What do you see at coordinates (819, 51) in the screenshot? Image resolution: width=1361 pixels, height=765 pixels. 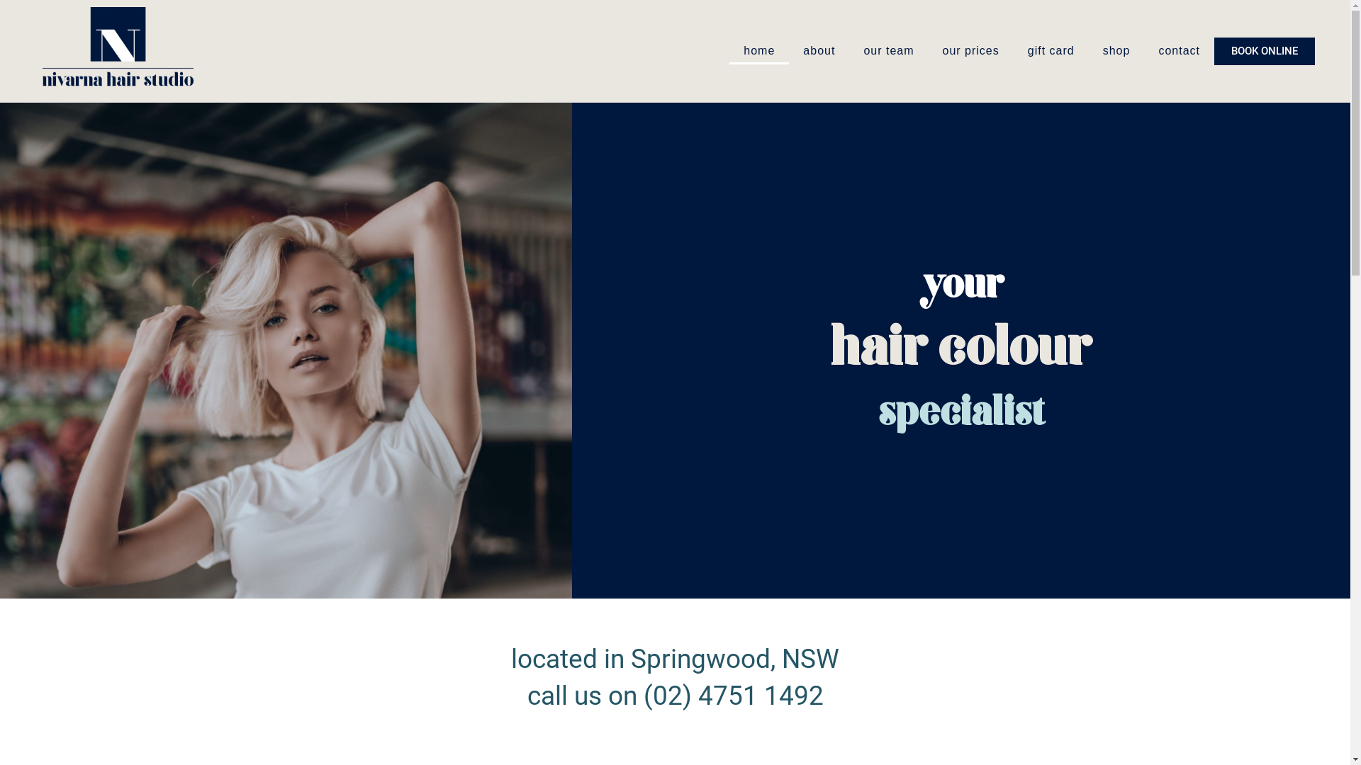 I see `about` at bounding box center [819, 51].